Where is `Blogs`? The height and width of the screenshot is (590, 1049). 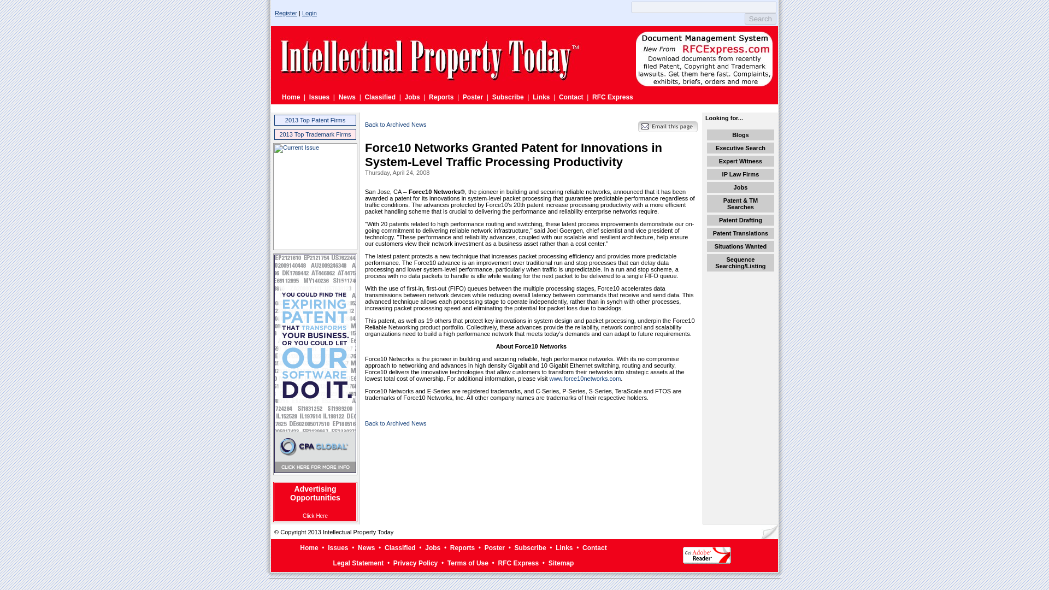 Blogs is located at coordinates (740, 134).